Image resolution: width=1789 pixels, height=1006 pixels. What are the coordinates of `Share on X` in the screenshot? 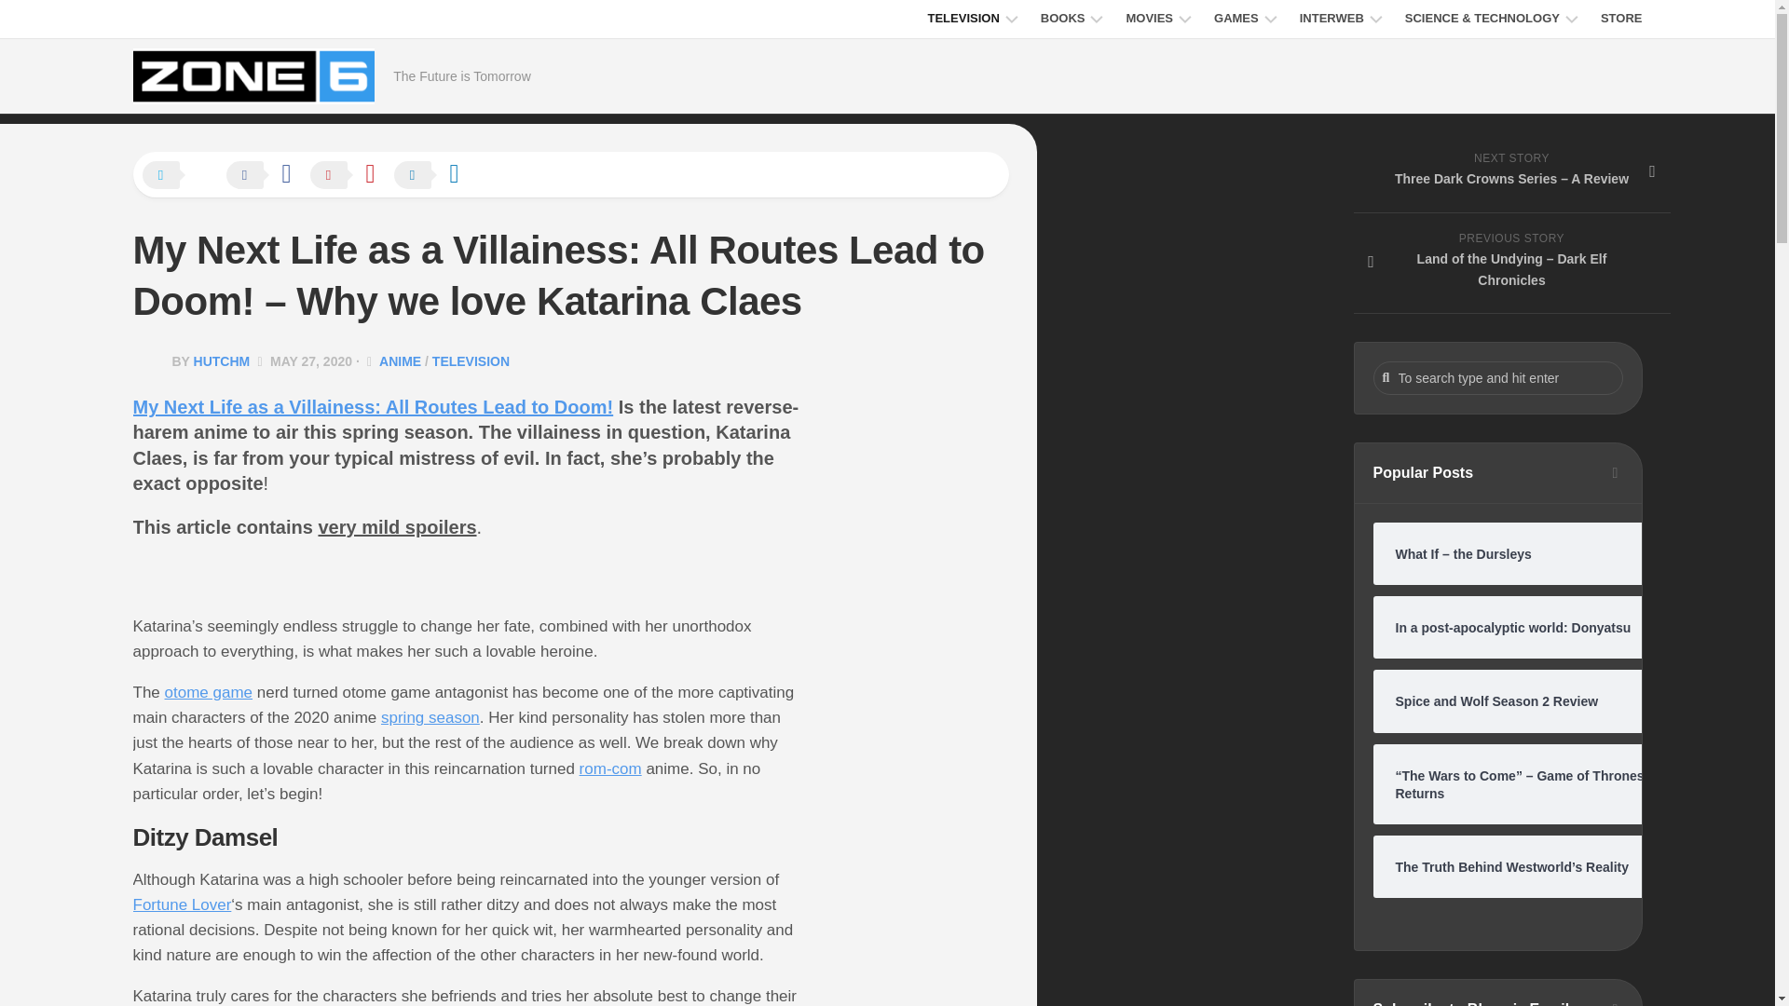 It's located at (183, 175).